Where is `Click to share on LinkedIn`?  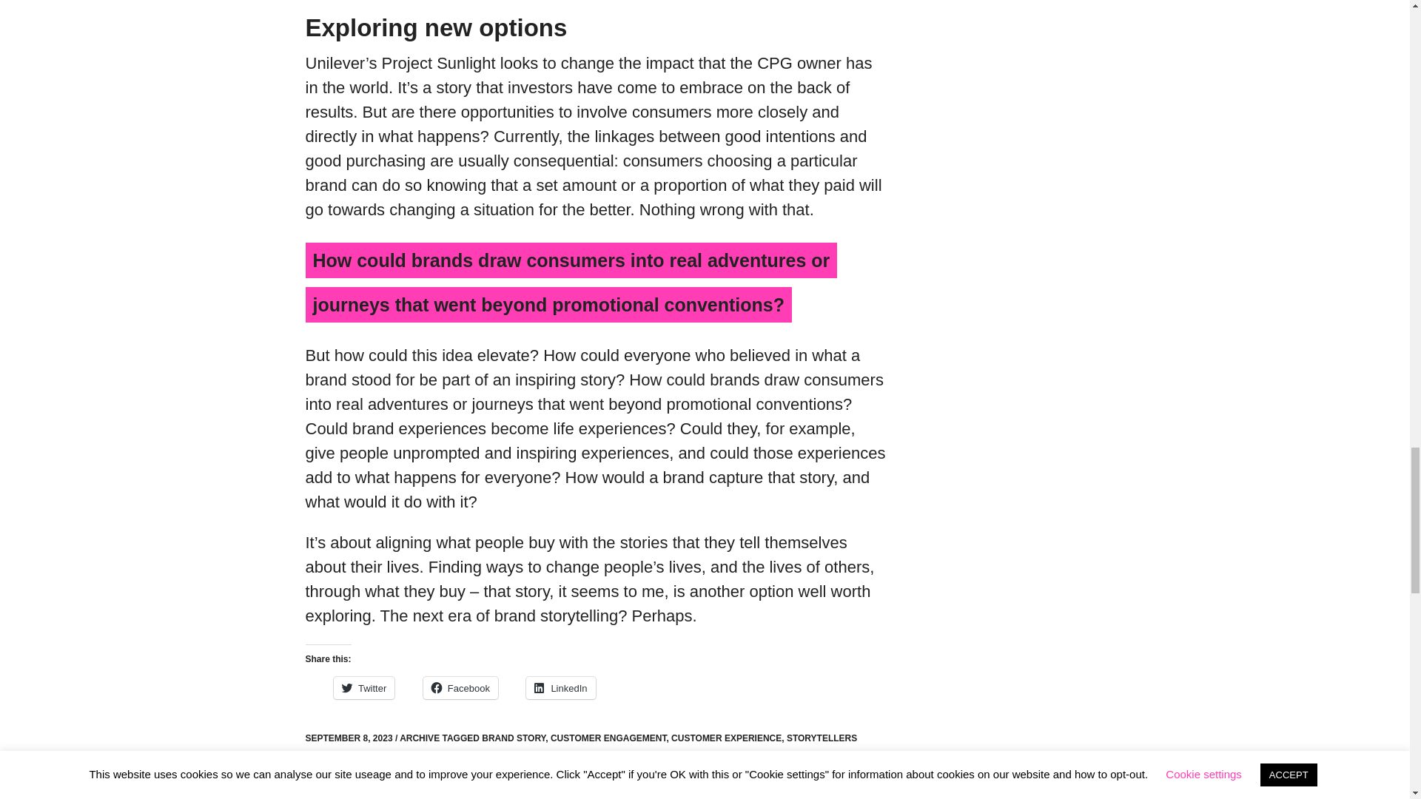
Click to share on LinkedIn is located at coordinates (560, 688).